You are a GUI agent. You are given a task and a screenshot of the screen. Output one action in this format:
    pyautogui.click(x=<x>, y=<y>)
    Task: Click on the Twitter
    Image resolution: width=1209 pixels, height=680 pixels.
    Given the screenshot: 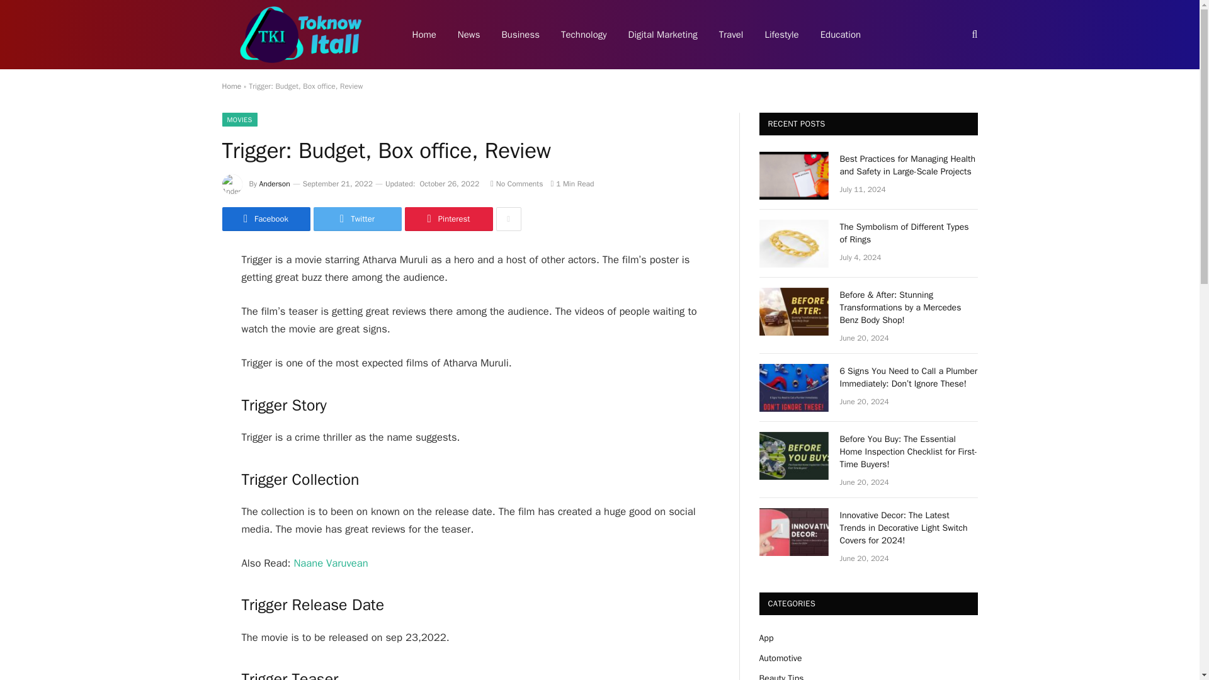 What is the action you would take?
    pyautogui.click(x=357, y=219)
    